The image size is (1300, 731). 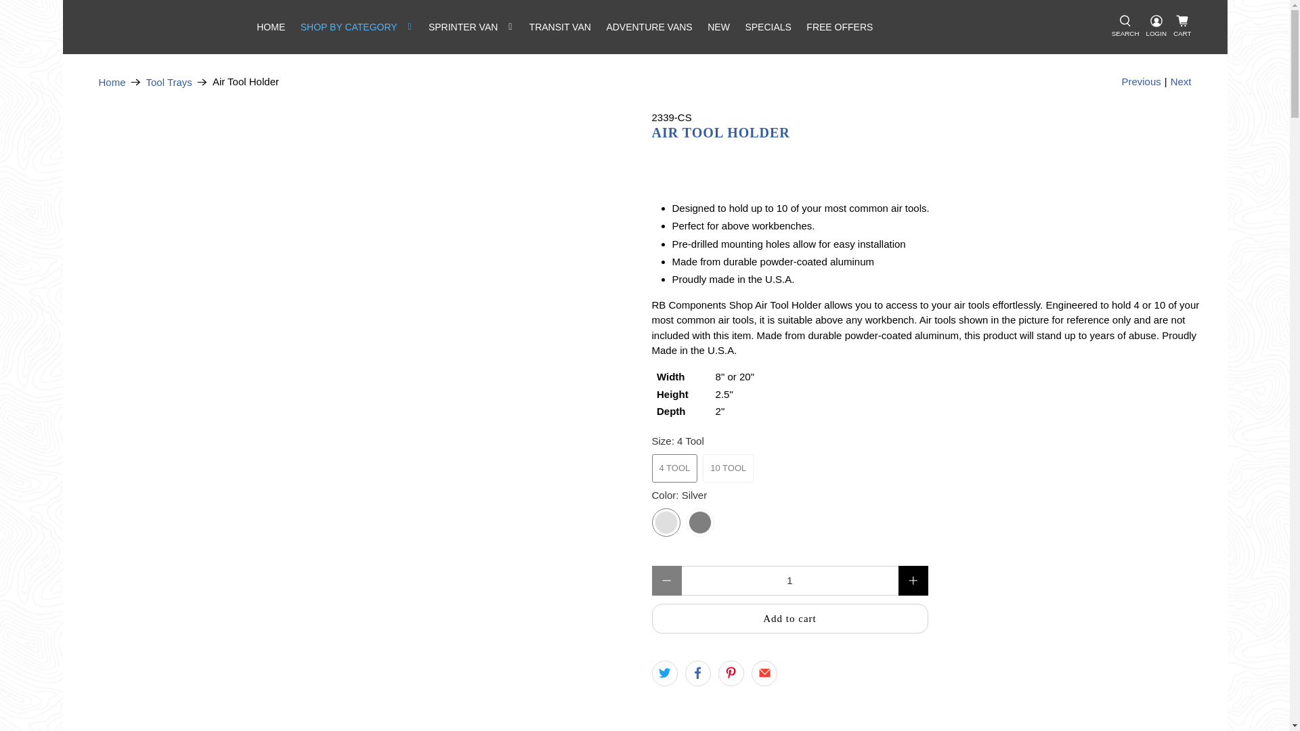 I want to click on RB Components, so click(x=112, y=82).